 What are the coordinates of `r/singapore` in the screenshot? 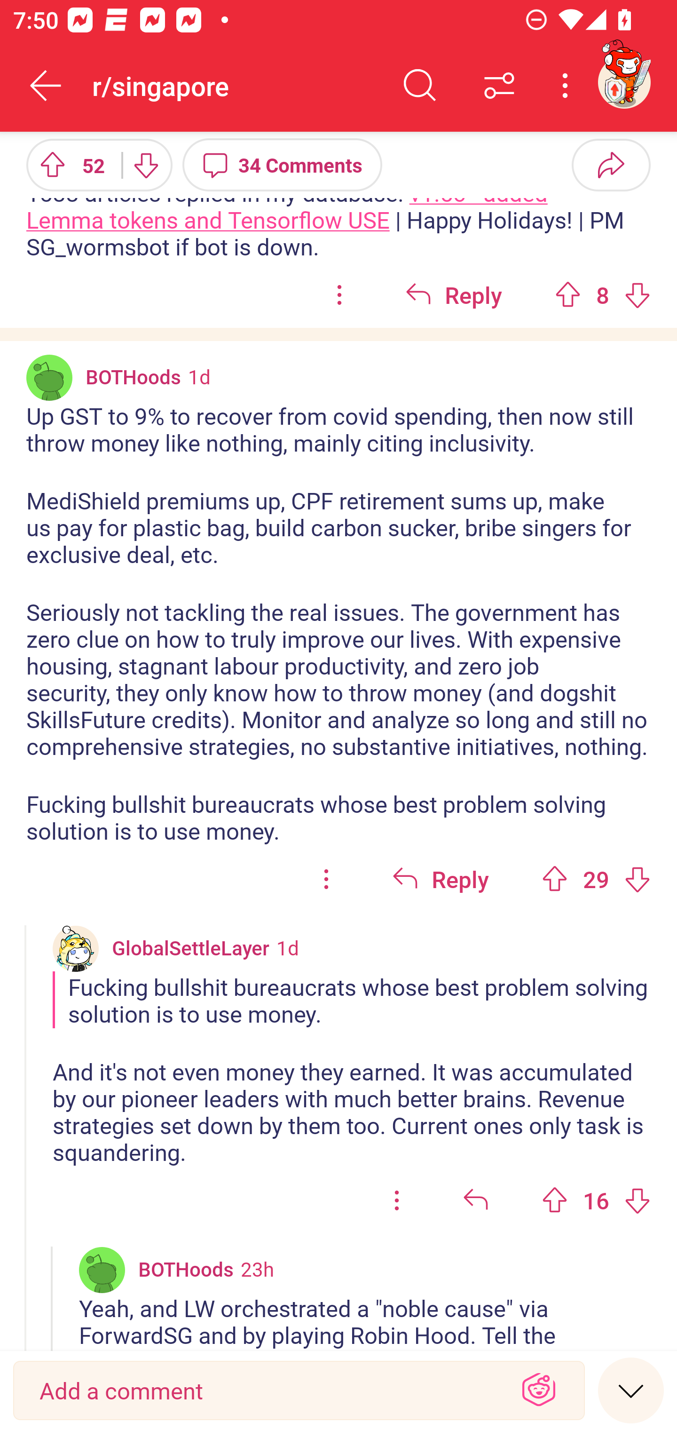 It's located at (236, 85).